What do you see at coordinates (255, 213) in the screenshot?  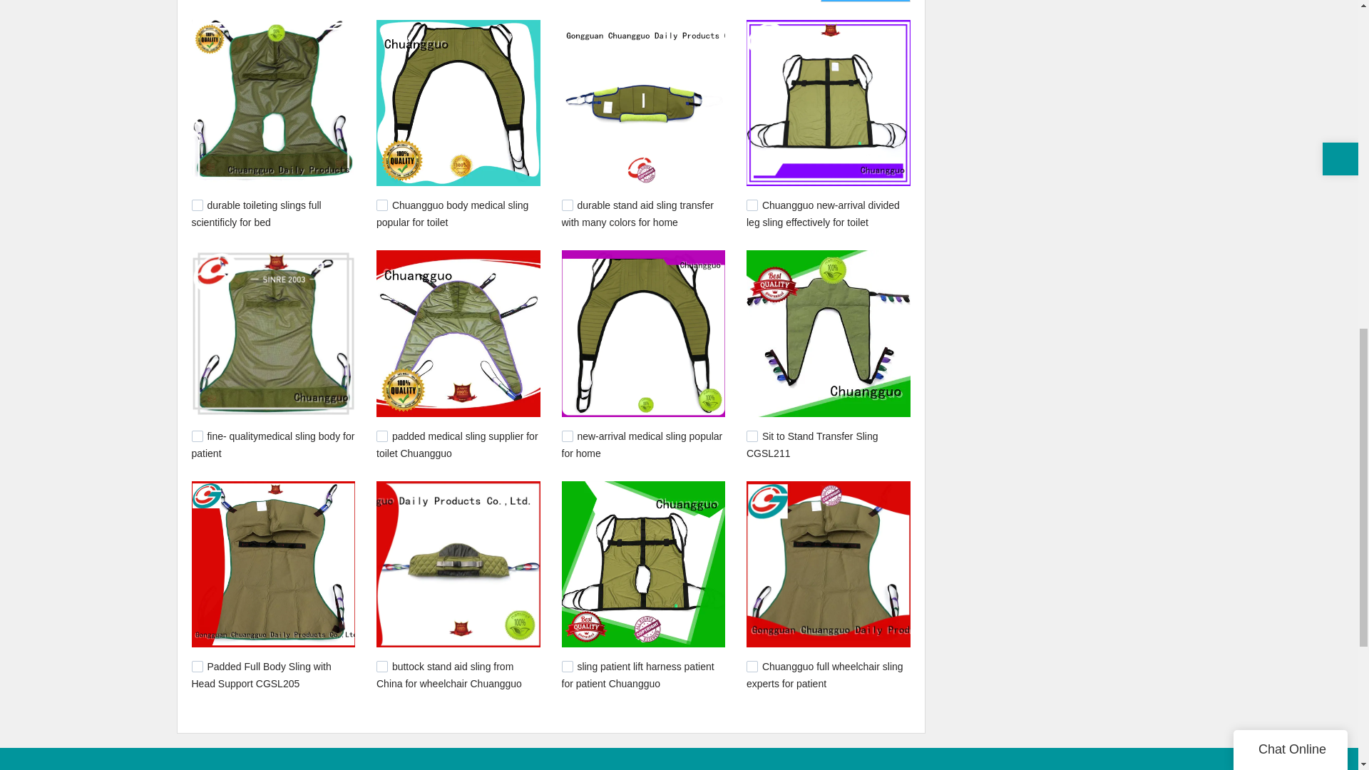 I see `durable toileting slings full scientificly for bed` at bounding box center [255, 213].